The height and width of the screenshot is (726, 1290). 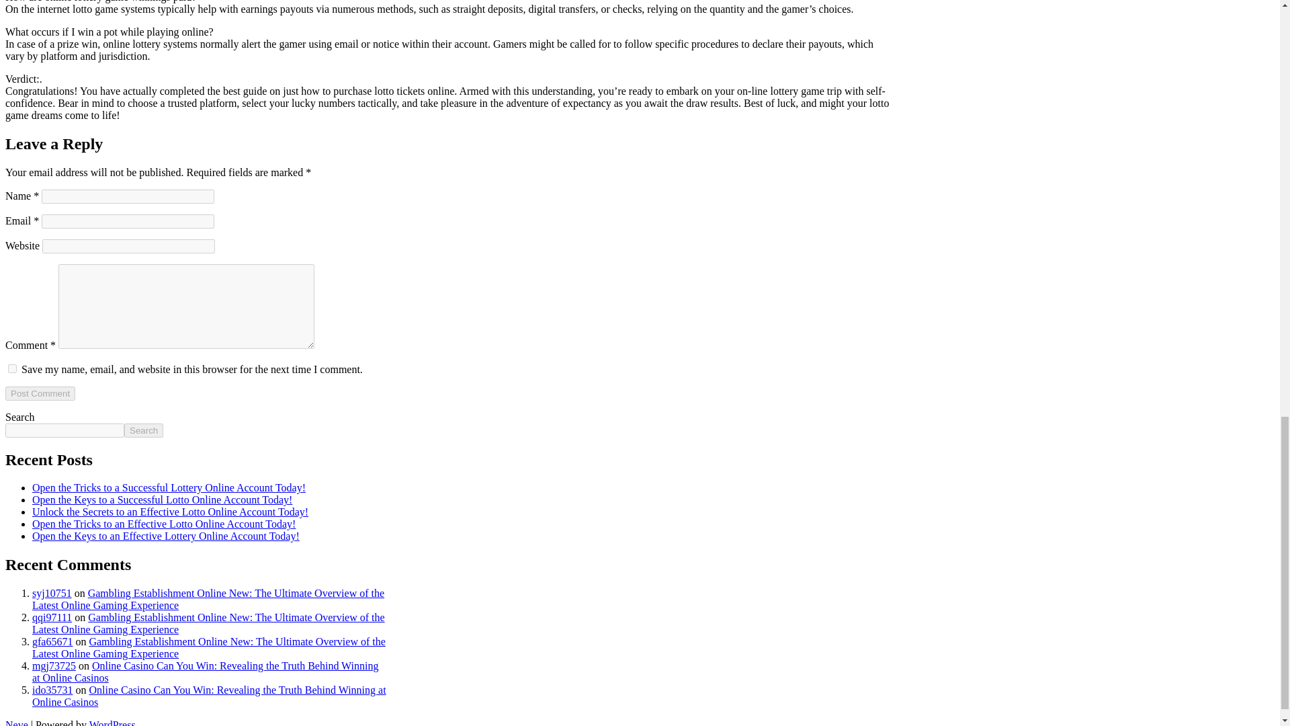 What do you see at coordinates (52, 641) in the screenshot?
I see `gfa65671` at bounding box center [52, 641].